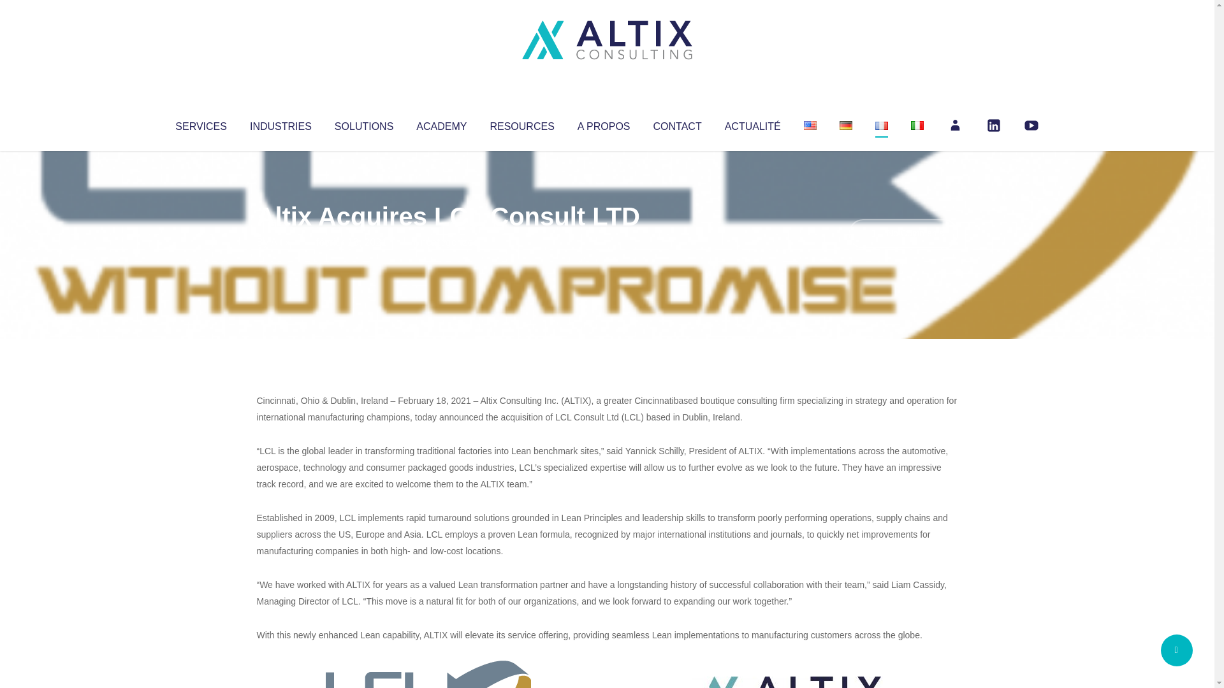  Describe the element at coordinates (446, 242) in the screenshot. I see `Uncategorized` at that location.